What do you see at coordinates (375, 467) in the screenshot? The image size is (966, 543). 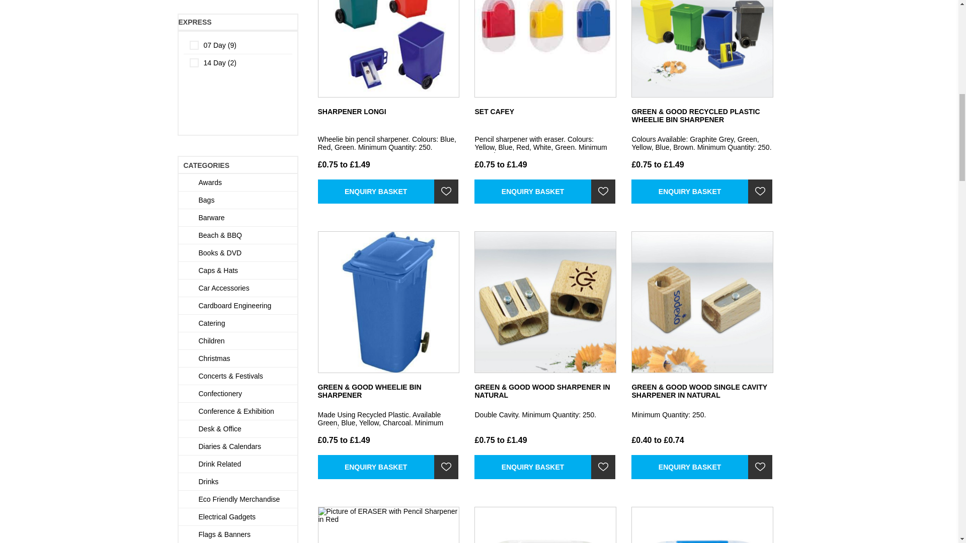 I see `Enquiry Basket` at bounding box center [375, 467].